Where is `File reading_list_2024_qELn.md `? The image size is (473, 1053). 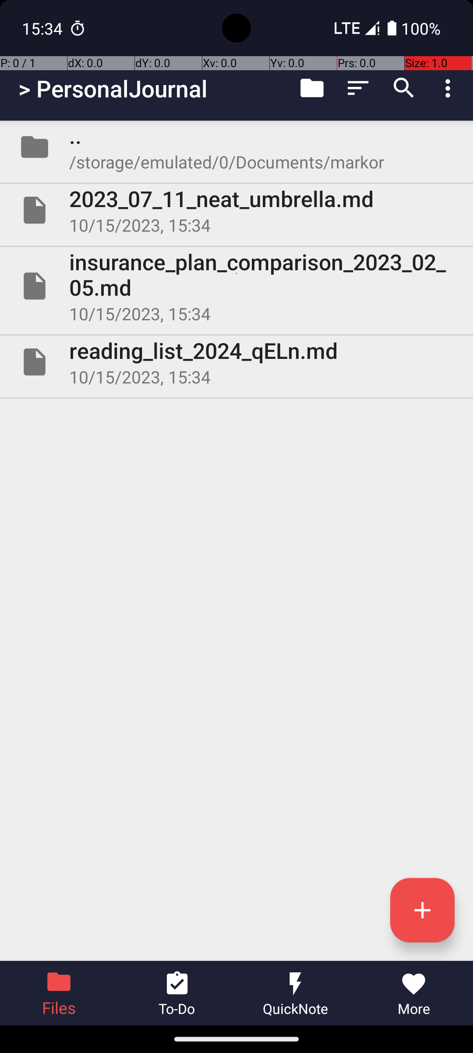 File reading_list_2024_qELn.md  is located at coordinates (236, 362).